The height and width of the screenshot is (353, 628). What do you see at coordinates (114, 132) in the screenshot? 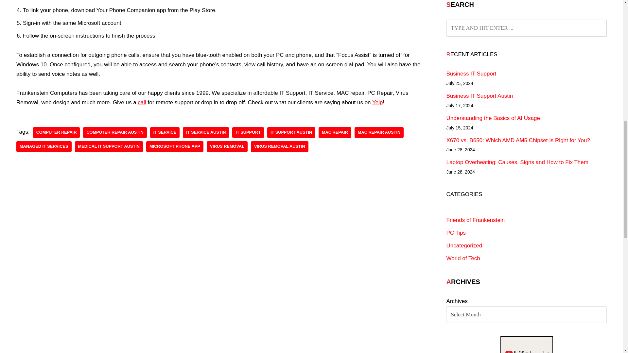
I see `computer repair austin` at bounding box center [114, 132].